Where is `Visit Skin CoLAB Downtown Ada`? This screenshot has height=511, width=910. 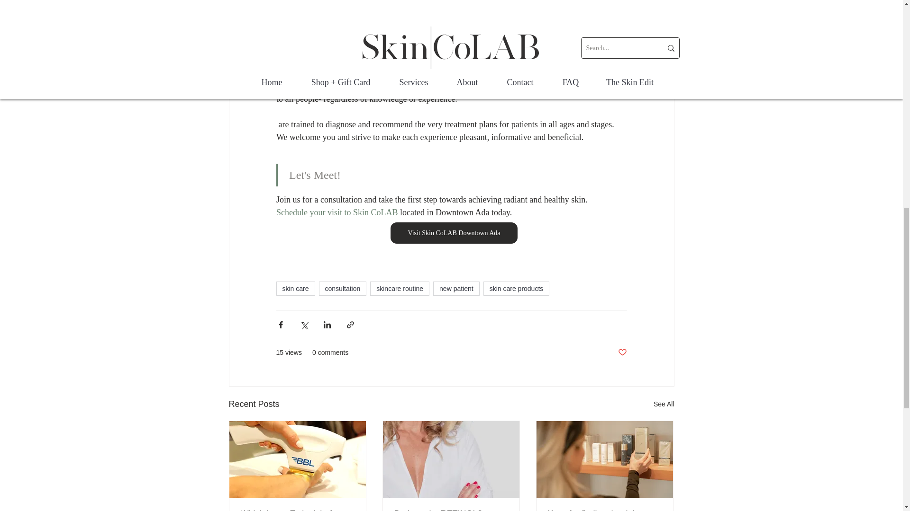 Visit Skin CoLAB Downtown Ada is located at coordinates (454, 233).